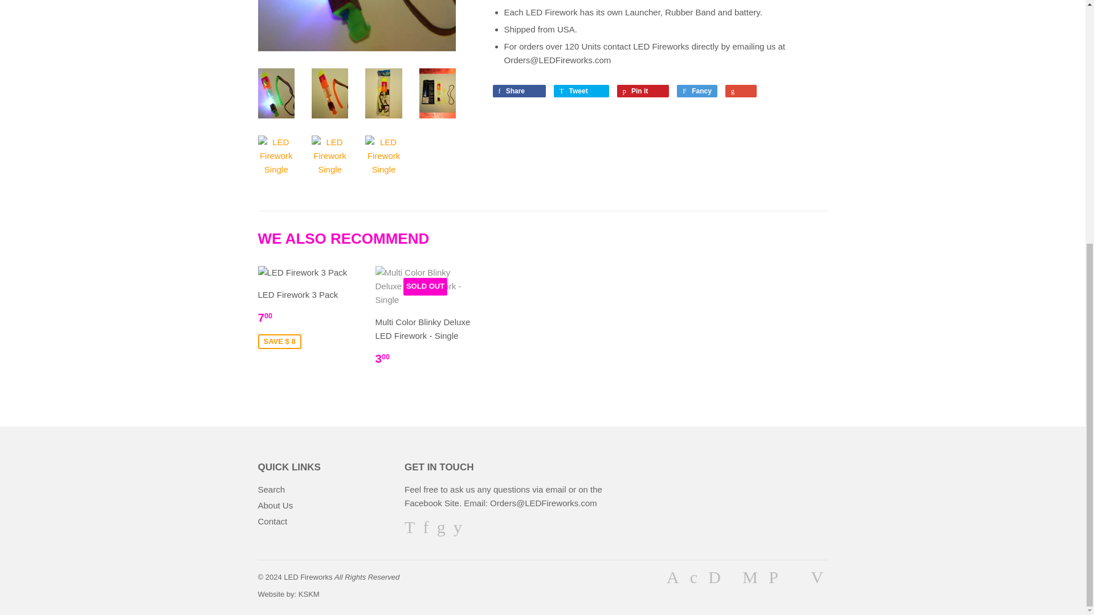 Image resolution: width=1094 pixels, height=615 pixels. What do you see at coordinates (697, 91) in the screenshot?
I see `Fancy` at bounding box center [697, 91].